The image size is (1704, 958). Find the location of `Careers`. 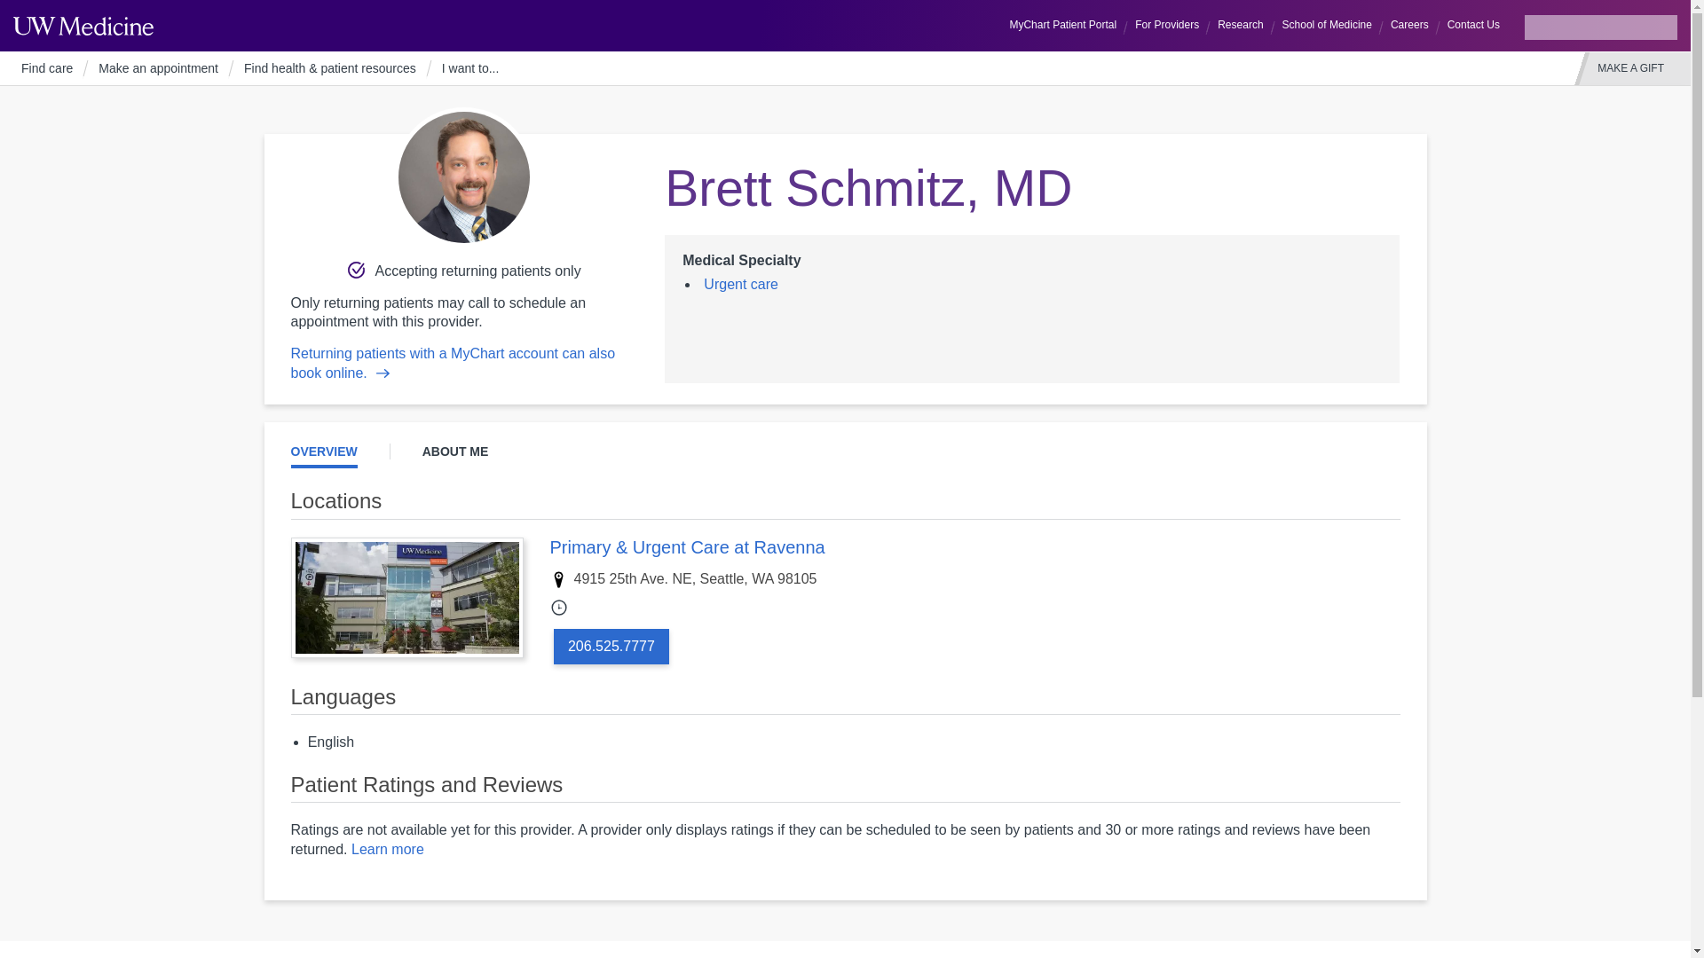

Careers is located at coordinates (1409, 25).